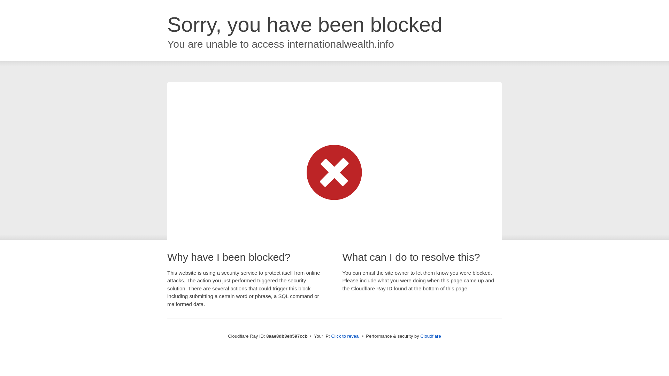  I want to click on Click to reveal, so click(345, 336).